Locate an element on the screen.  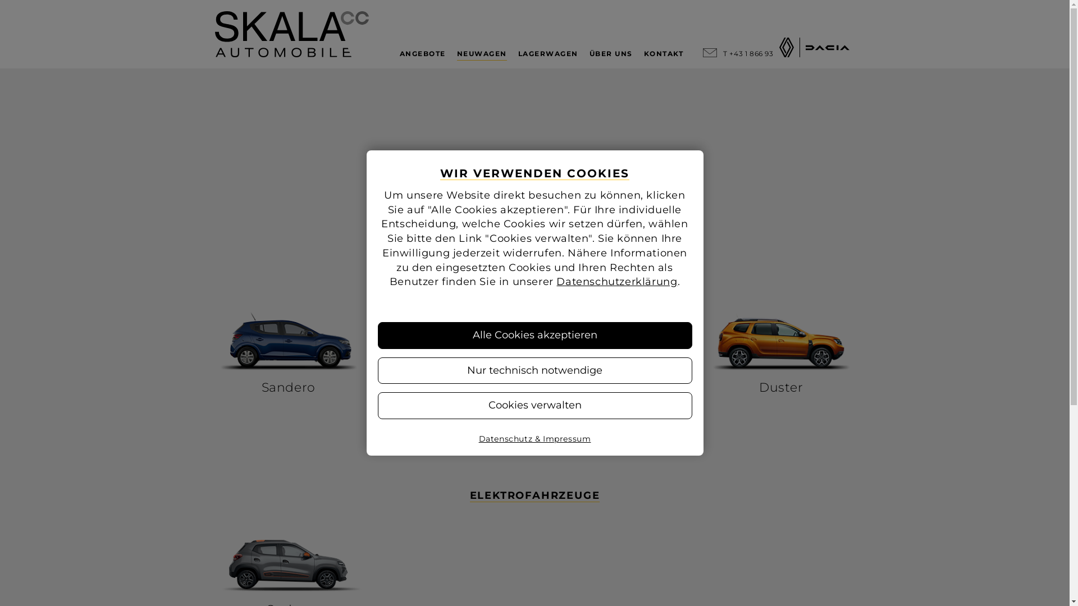
Alle Cookies akzeptieren is located at coordinates (535, 336).